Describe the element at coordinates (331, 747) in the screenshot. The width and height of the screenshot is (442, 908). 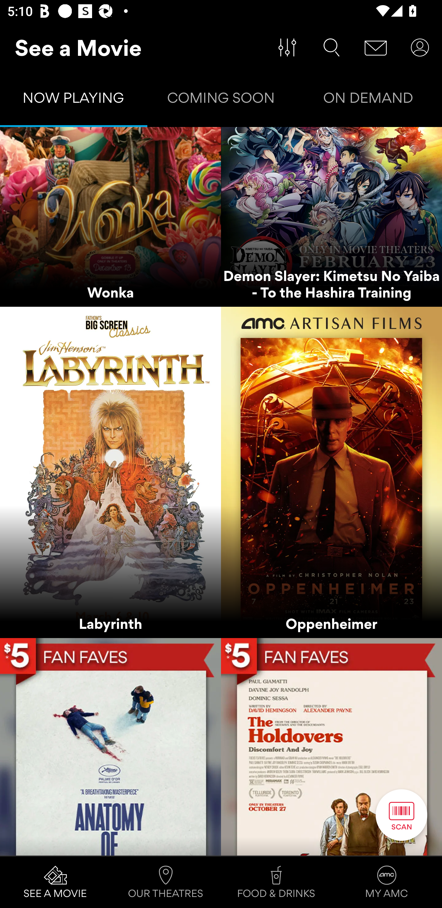
I see `The Holdovers` at that location.